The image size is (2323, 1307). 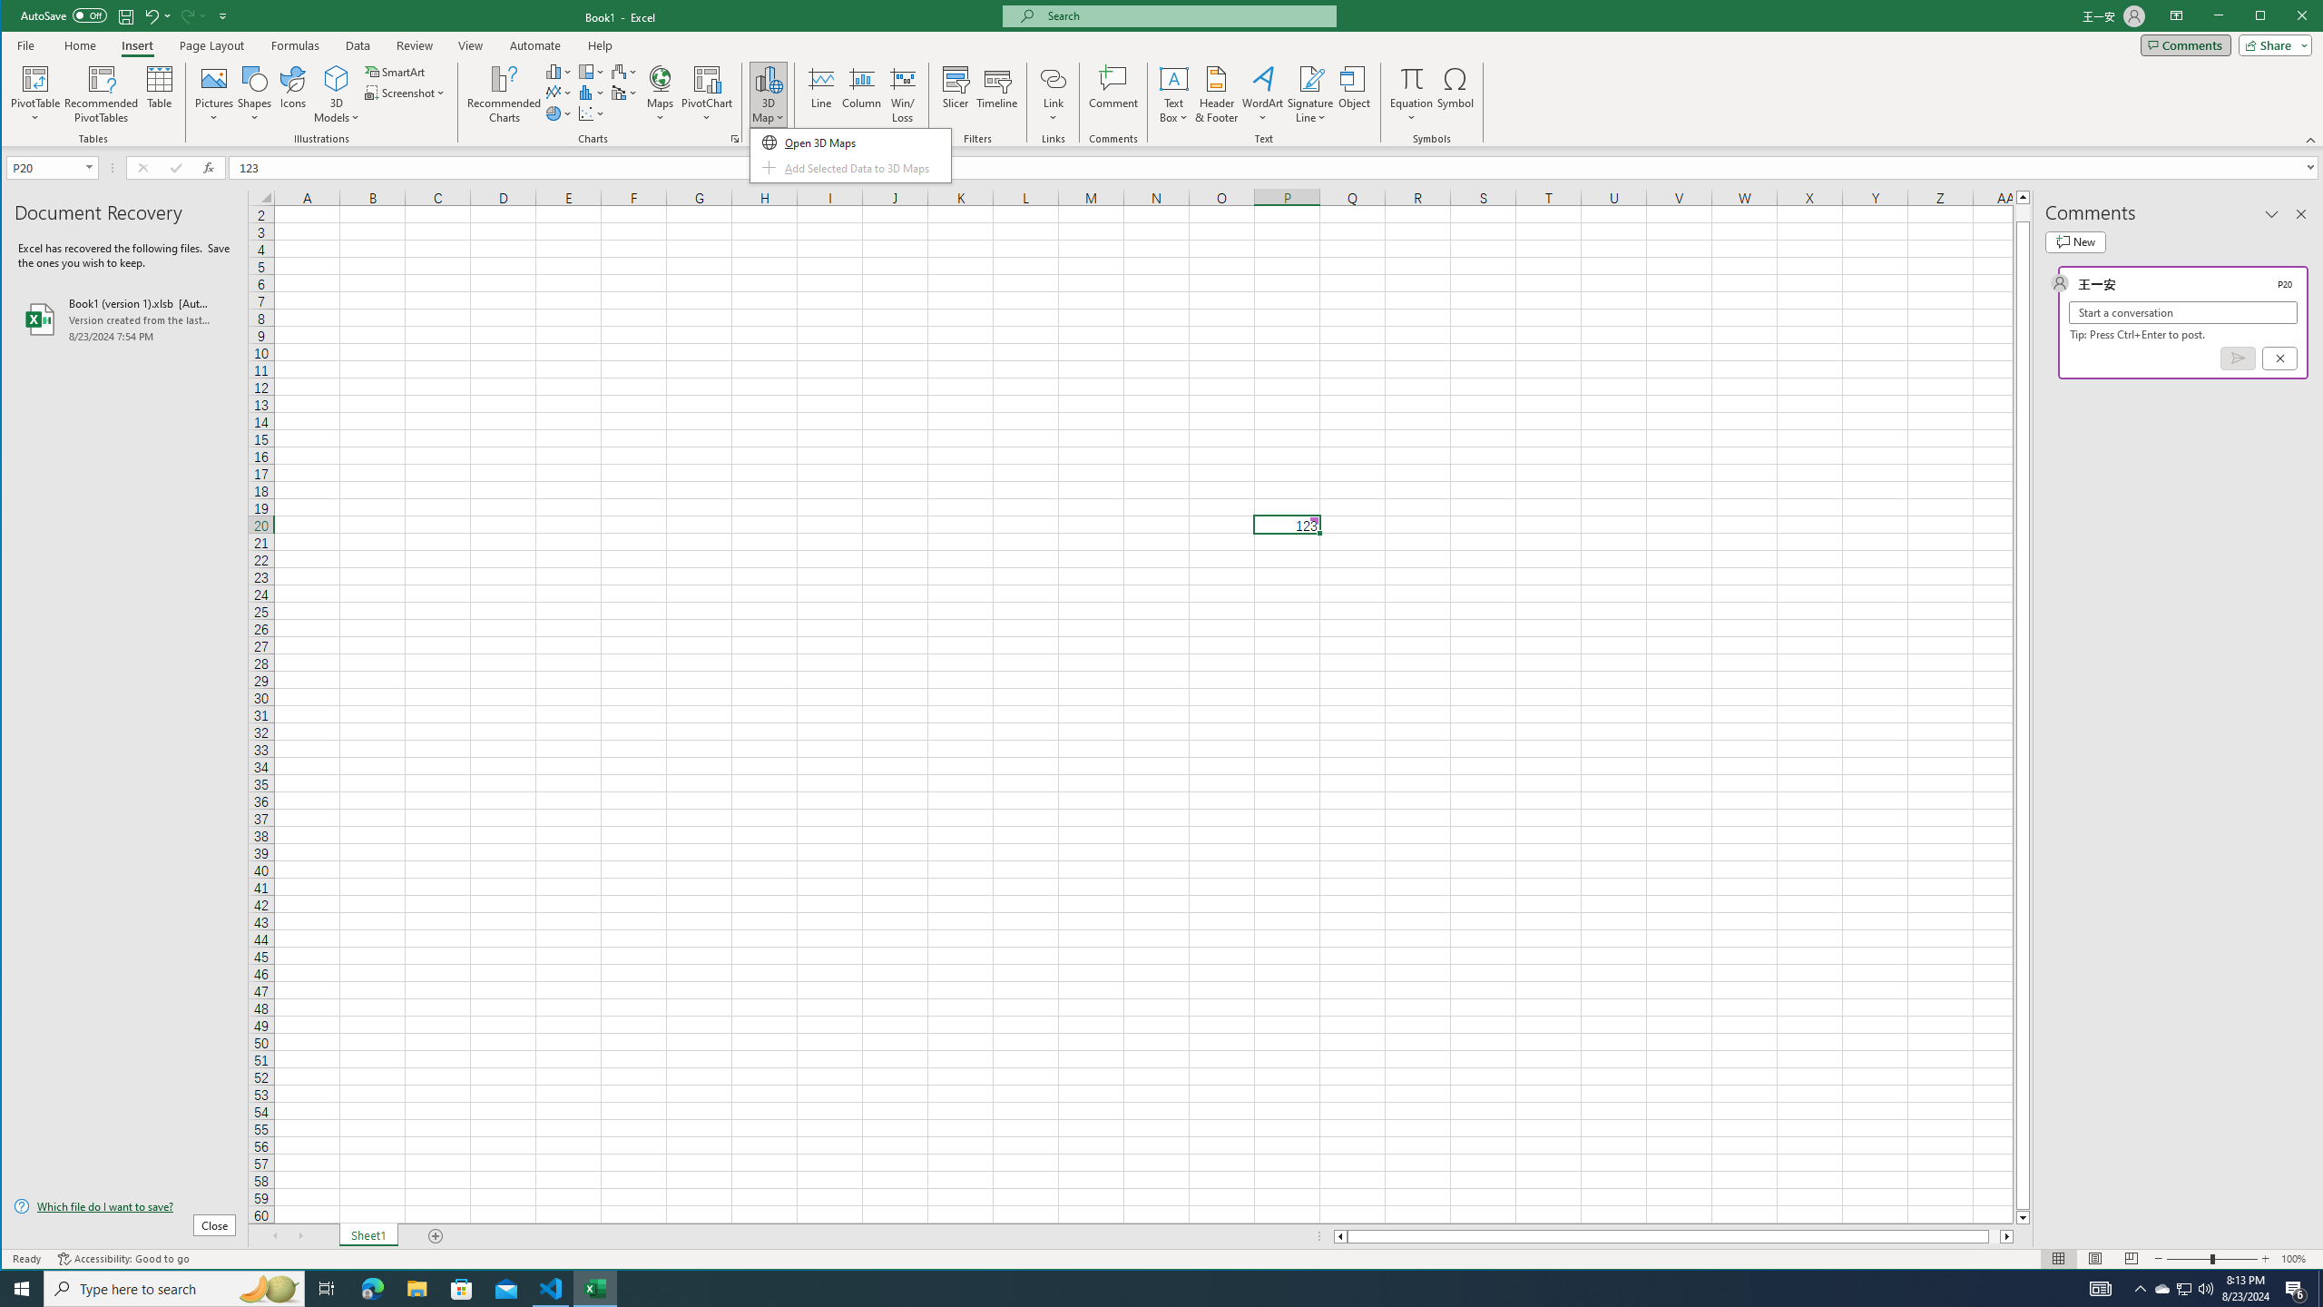 I want to click on Draw Horizontal Text Box, so click(x=1174, y=78).